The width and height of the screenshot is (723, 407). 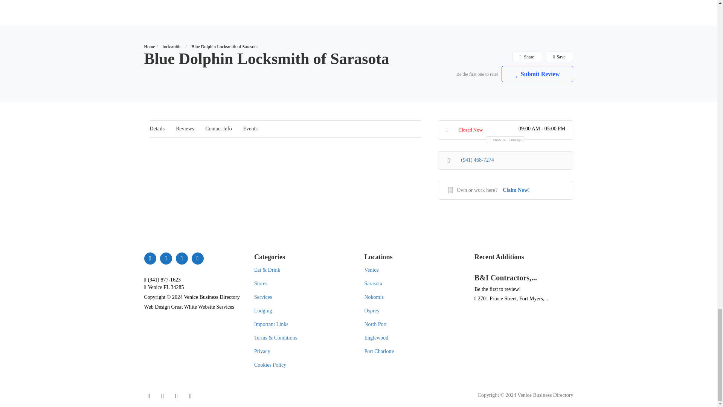 I want to click on Save, so click(x=559, y=57).